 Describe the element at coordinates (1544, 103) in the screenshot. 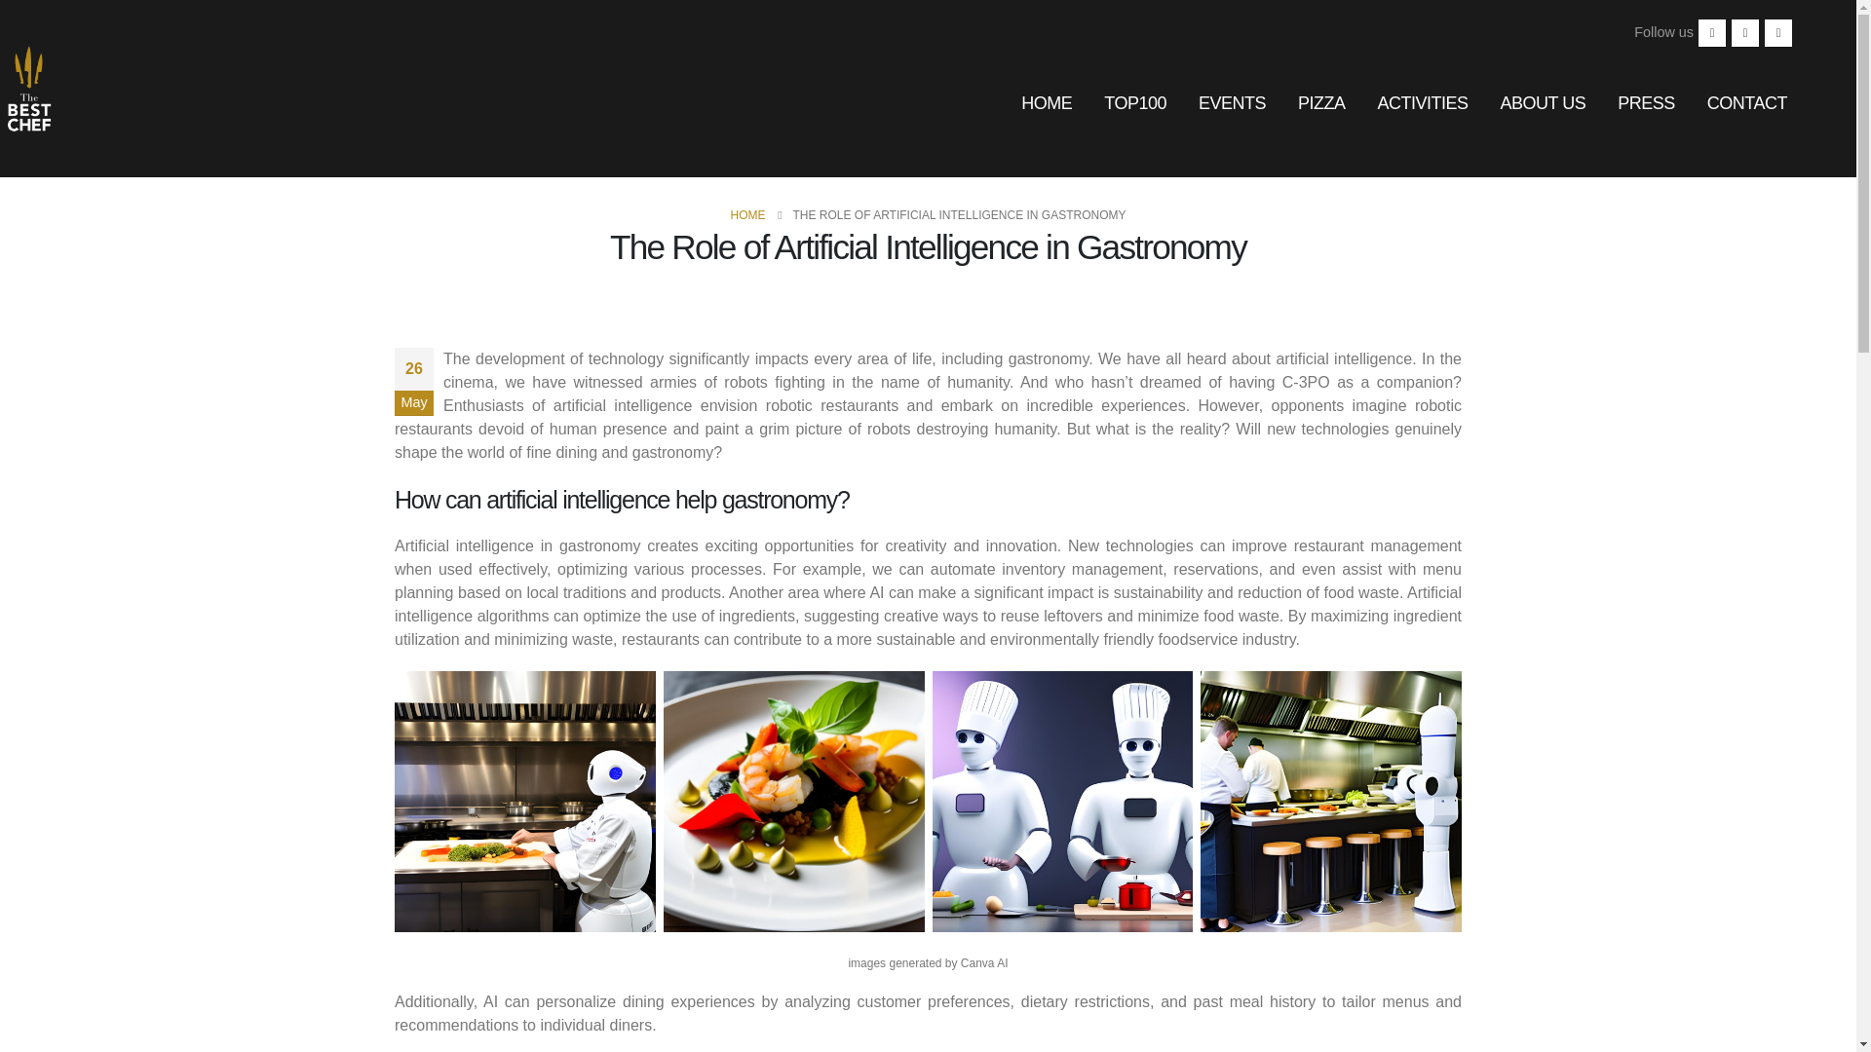

I see `ABOUT US` at that location.